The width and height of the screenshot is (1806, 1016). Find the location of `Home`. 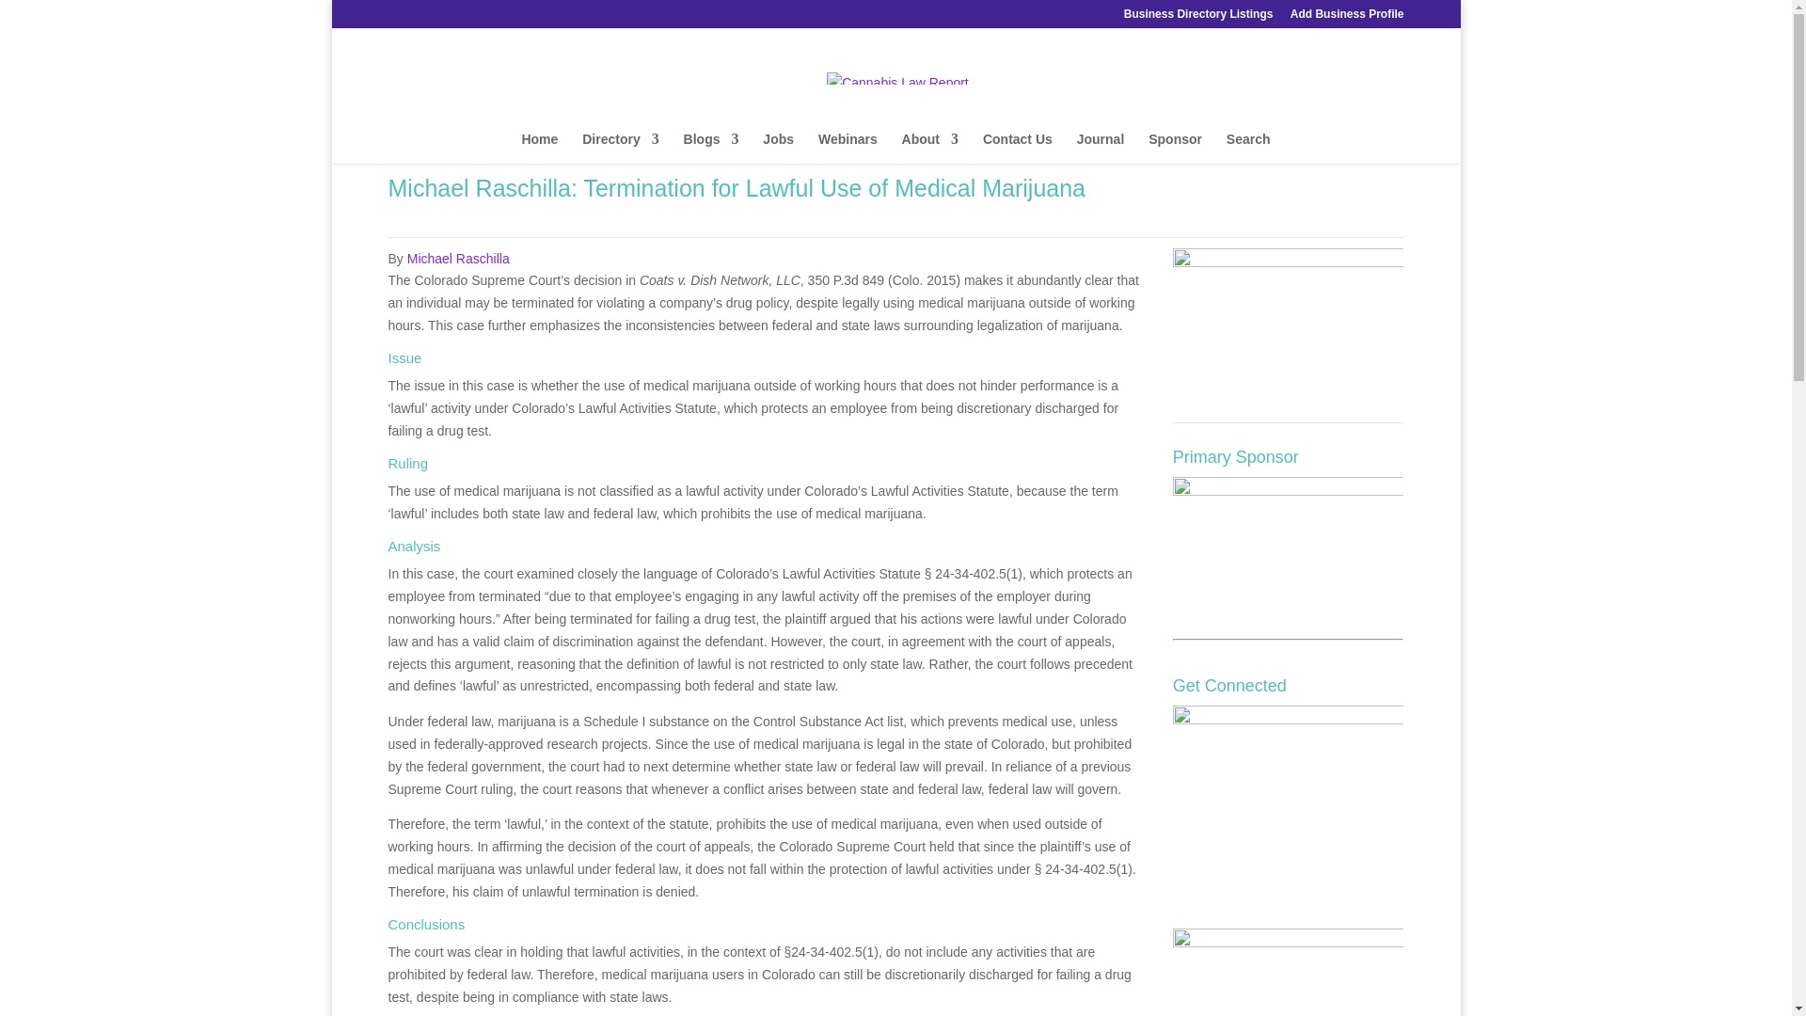

Home is located at coordinates (540, 148).